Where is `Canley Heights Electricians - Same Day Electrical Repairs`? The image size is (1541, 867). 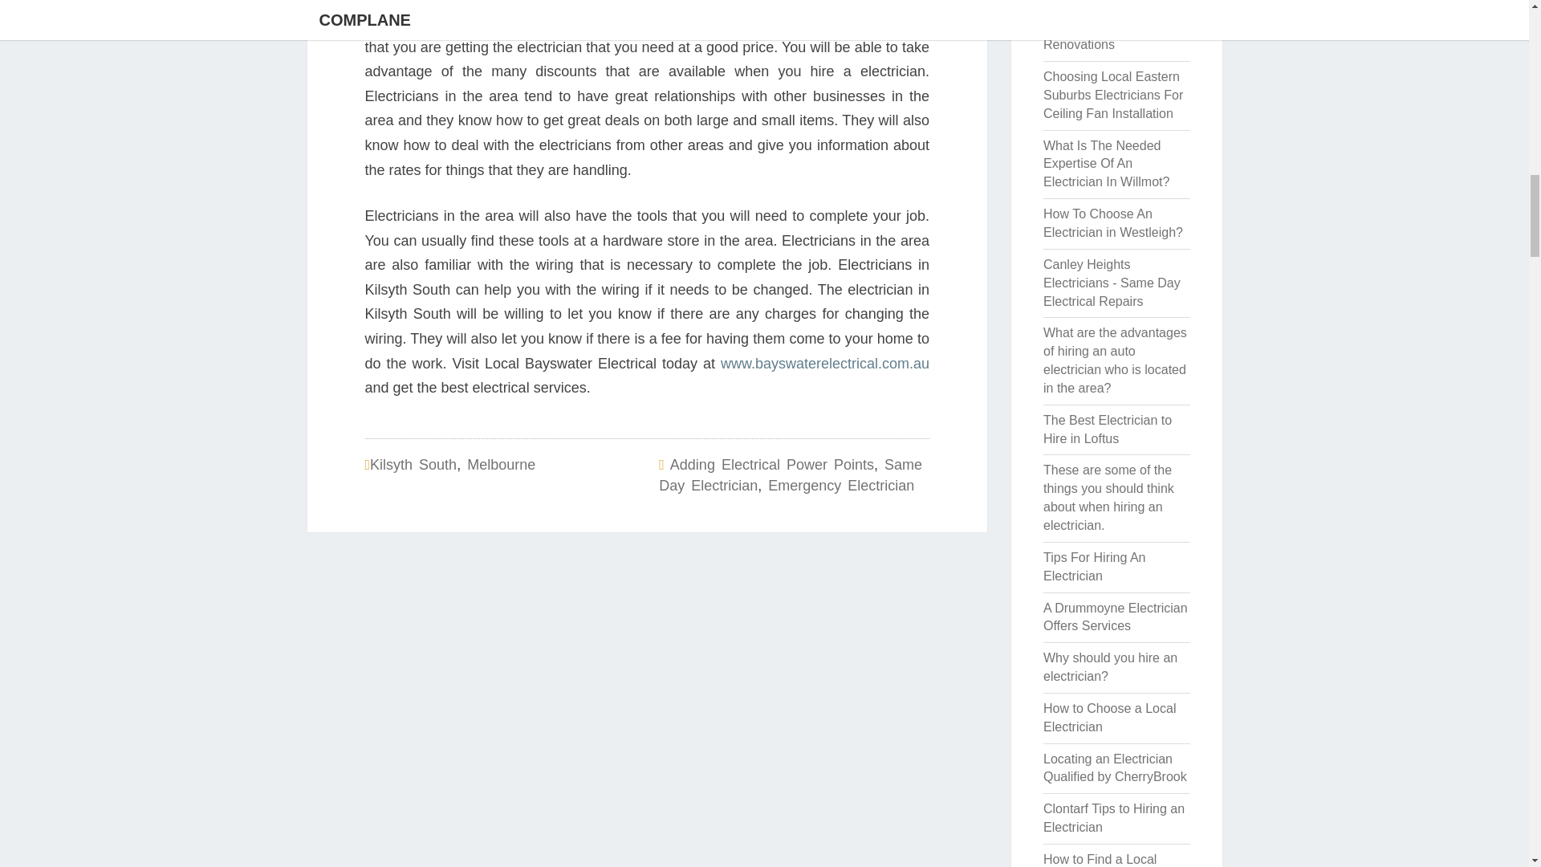
Canley Heights Electricians - Same Day Electrical Repairs is located at coordinates (1111, 283).